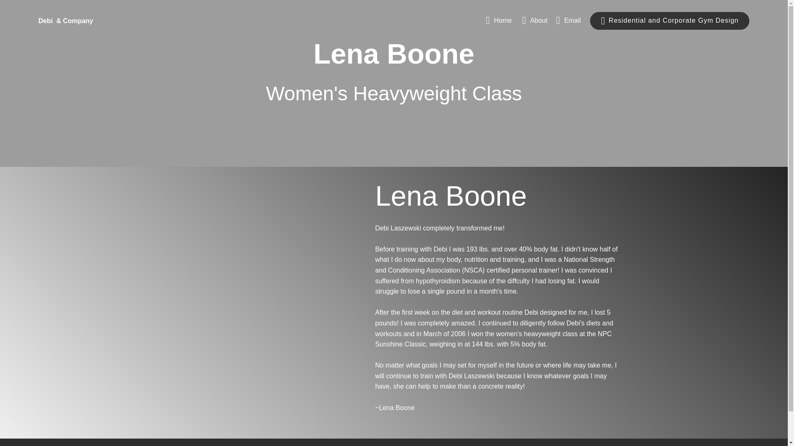 This screenshot has width=794, height=446. Describe the element at coordinates (500, 21) in the screenshot. I see `Home ` at that location.